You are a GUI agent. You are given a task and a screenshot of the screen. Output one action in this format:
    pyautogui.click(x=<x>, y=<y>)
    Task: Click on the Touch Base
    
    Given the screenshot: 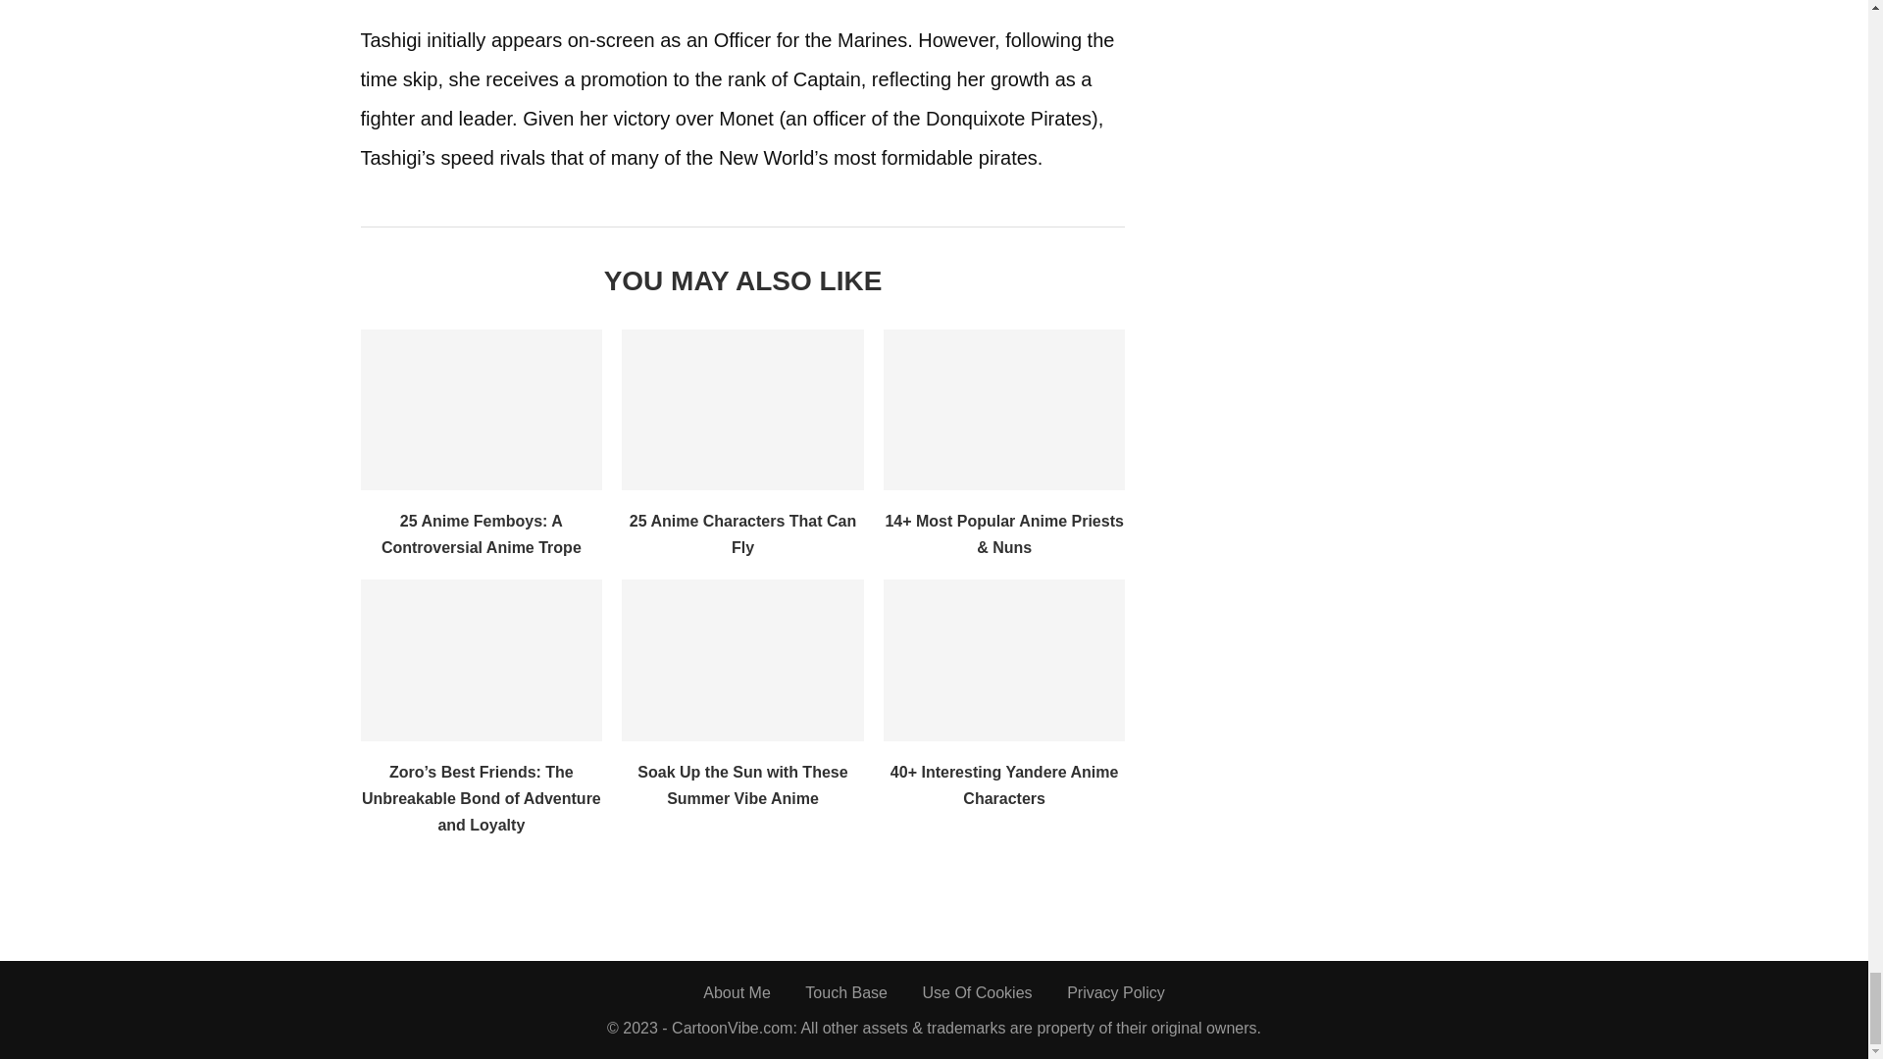 What is the action you would take?
    pyautogui.click(x=845, y=992)
    